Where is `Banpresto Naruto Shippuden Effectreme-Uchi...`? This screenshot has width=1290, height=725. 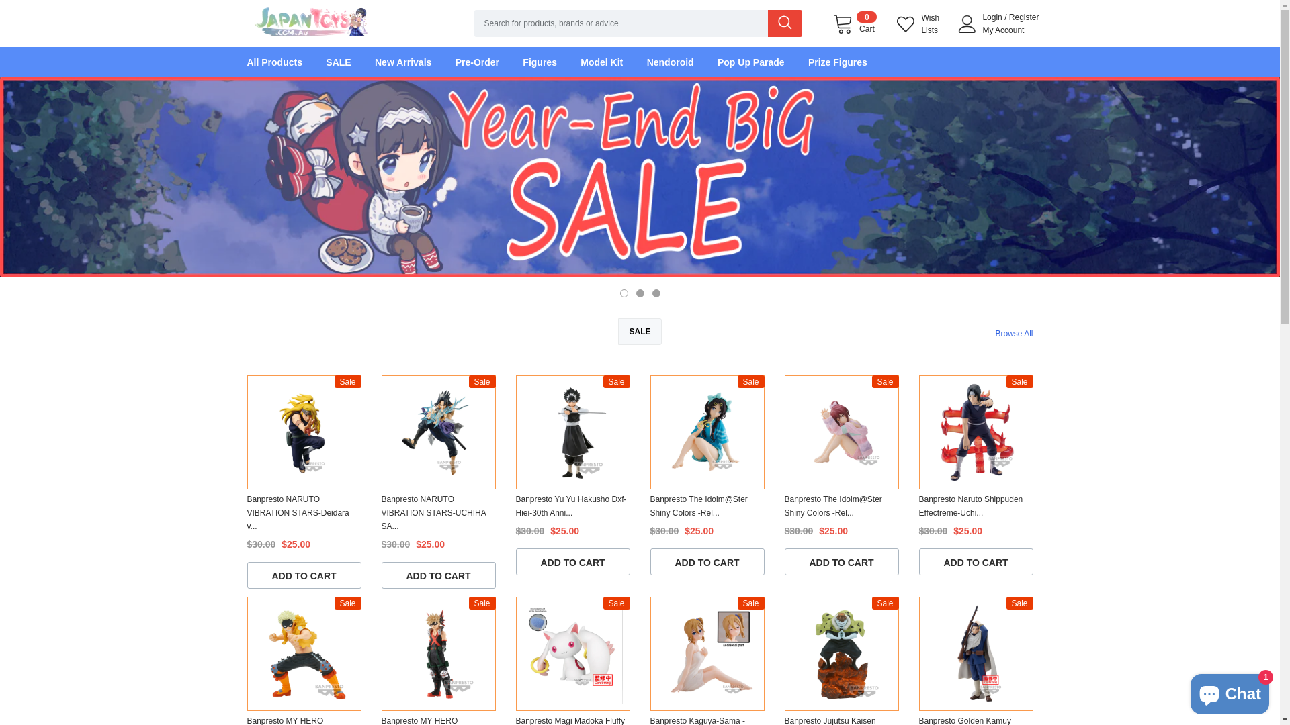
Banpresto Naruto Shippuden Effectreme-Uchi... is located at coordinates (976, 506).